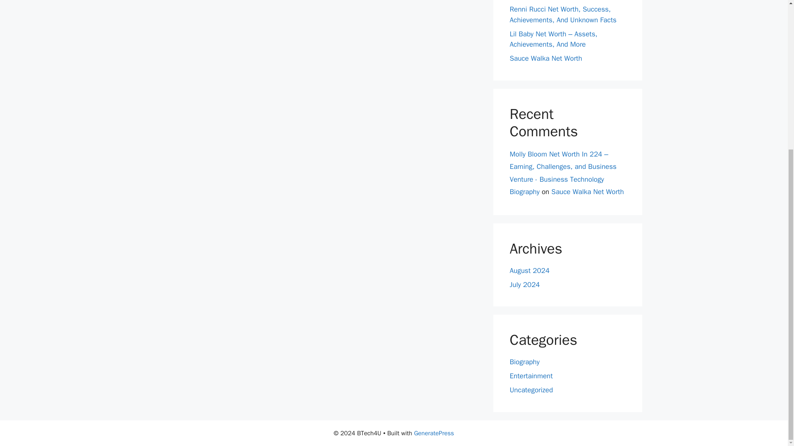 The height and width of the screenshot is (446, 794). I want to click on Uncategorized, so click(531, 390).